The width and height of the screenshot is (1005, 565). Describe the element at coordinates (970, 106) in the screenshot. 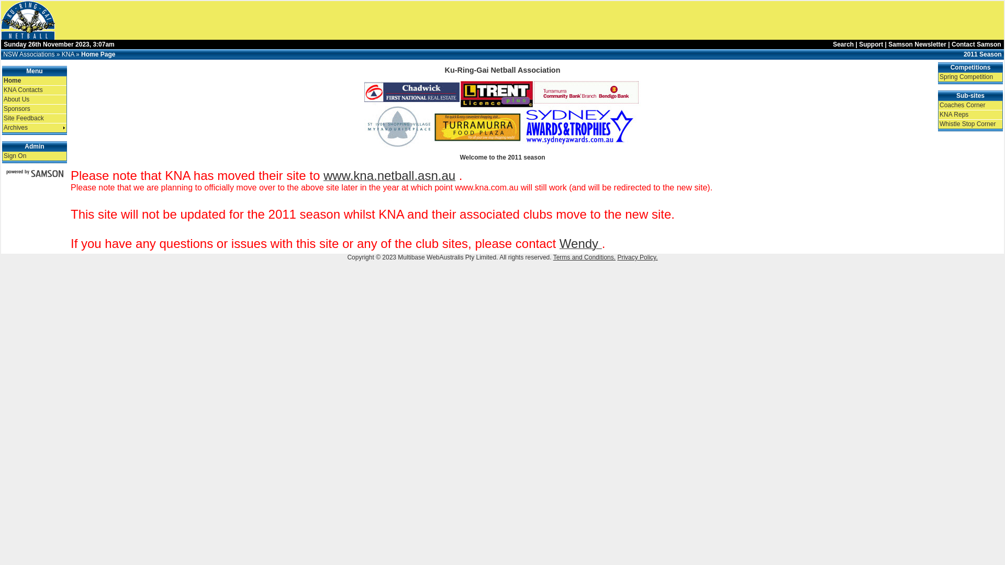

I see `Coaches Corner` at that location.